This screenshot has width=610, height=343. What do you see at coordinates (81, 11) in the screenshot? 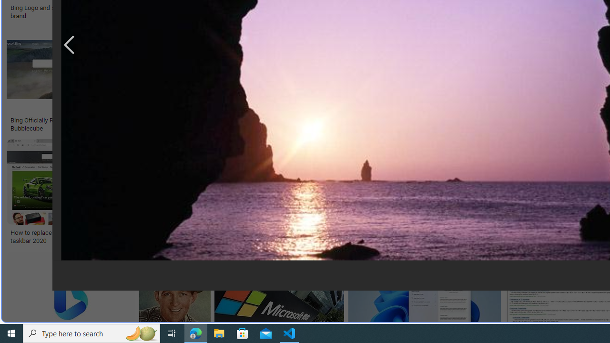
I see `Bing Logo and symbol, meaning, history, PNG, brand` at bounding box center [81, 11].